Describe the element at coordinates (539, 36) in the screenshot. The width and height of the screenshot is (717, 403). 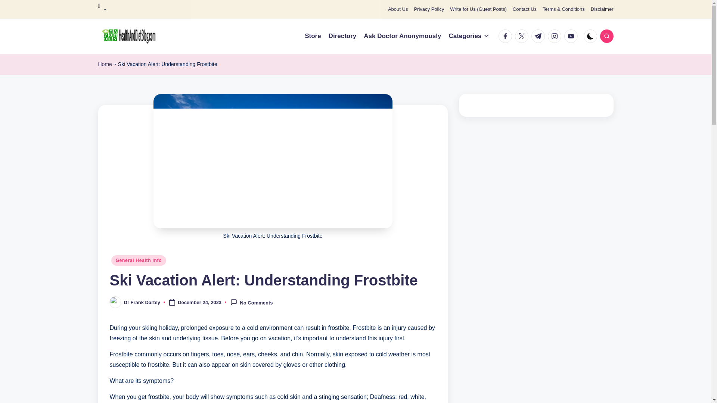
I see `t.me` at that location.